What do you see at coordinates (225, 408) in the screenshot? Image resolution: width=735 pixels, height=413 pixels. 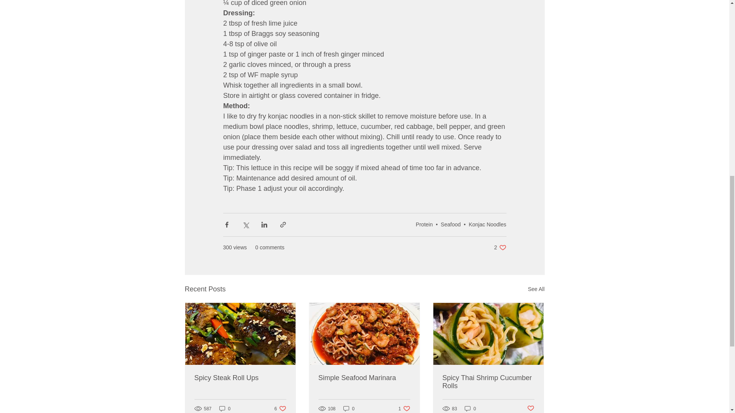 I see `0` at bounding box center [225, 408].